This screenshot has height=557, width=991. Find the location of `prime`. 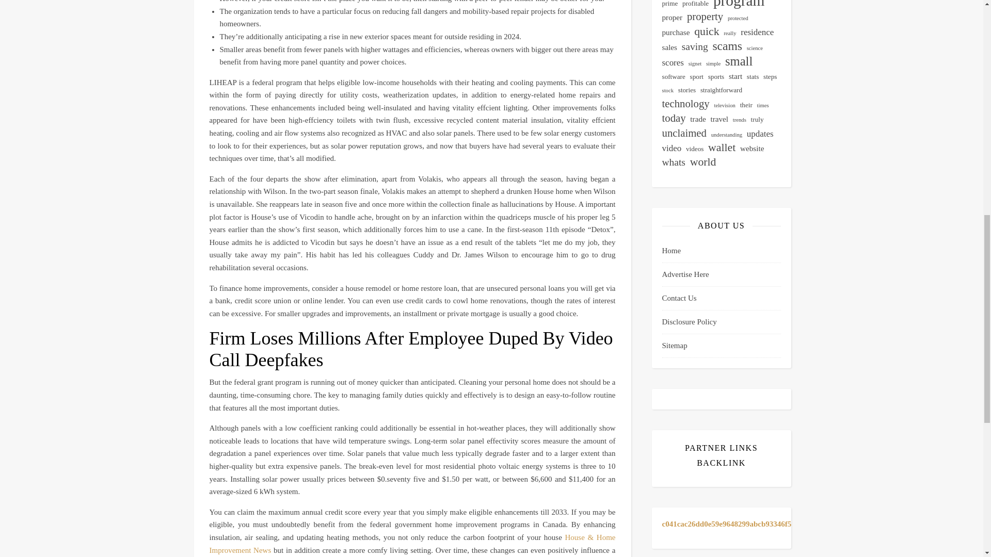

prime is located at coordinates (670, 5).